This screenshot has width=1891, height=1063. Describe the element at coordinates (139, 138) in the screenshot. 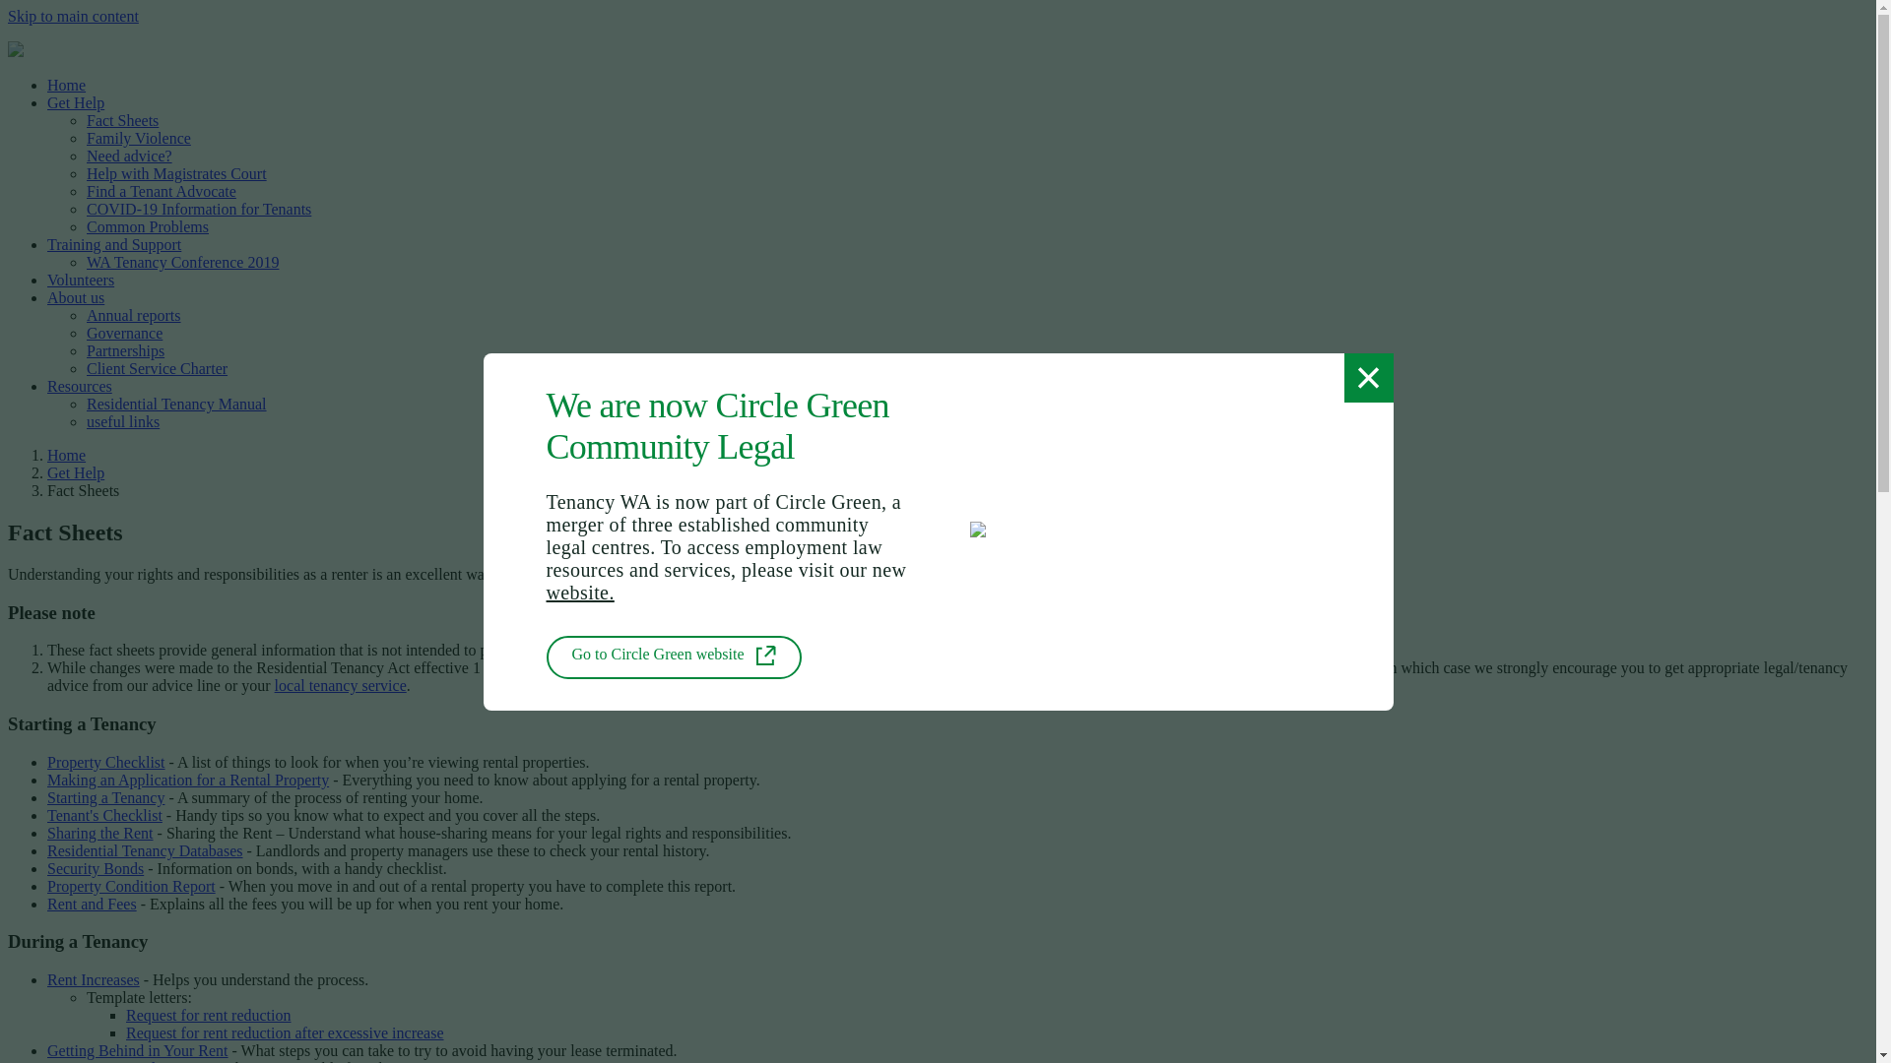

I see `Family Violence` at that location.